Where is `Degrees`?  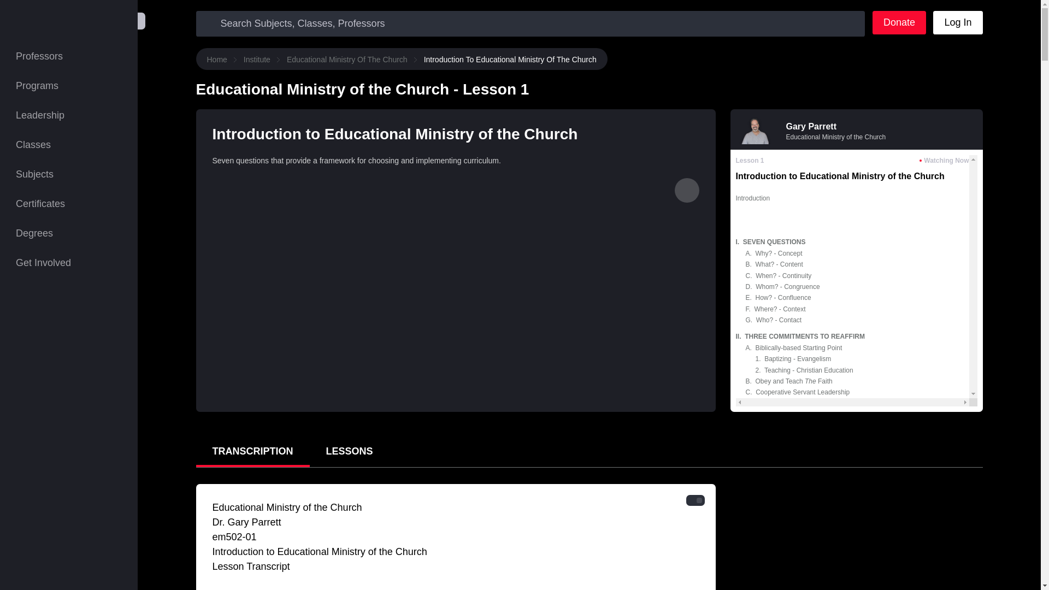 Degrees is located at coordinates (69, 233).